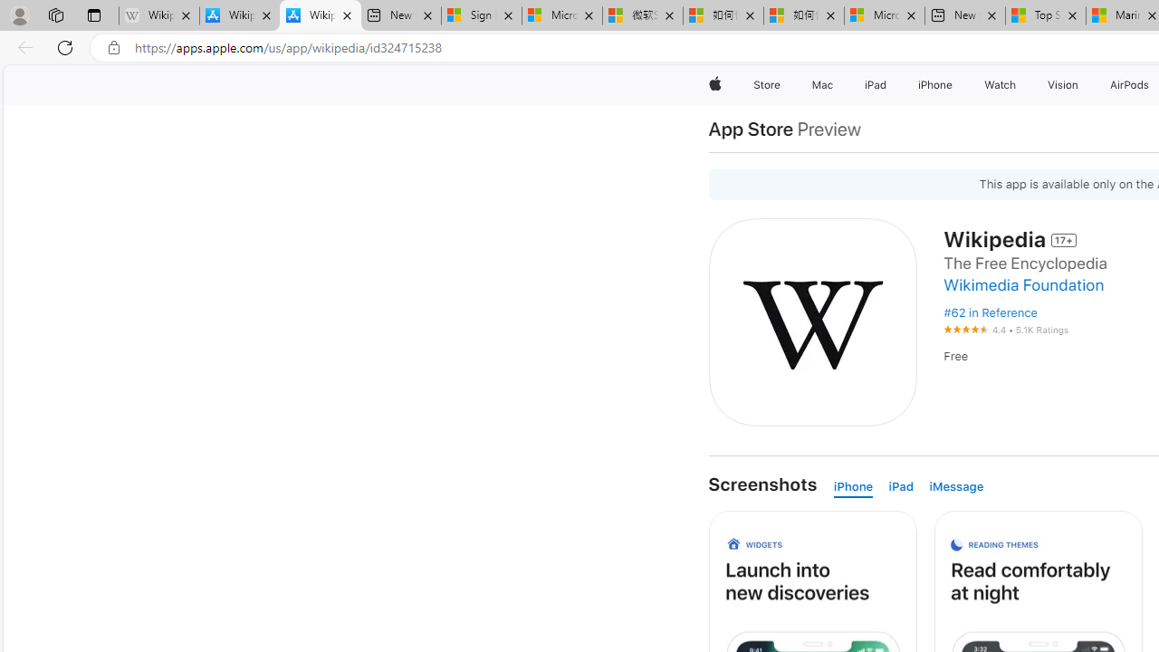  I want to click on Store menu, so click(782, 85).